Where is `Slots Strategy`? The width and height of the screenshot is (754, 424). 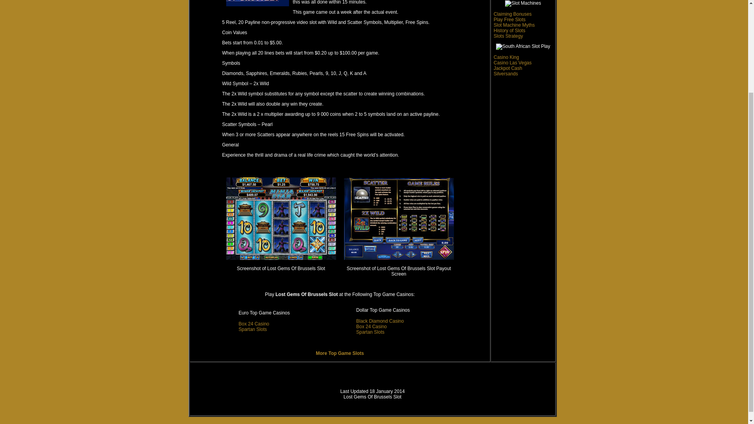
Slots Strategy is located at coordinates (508, 36).